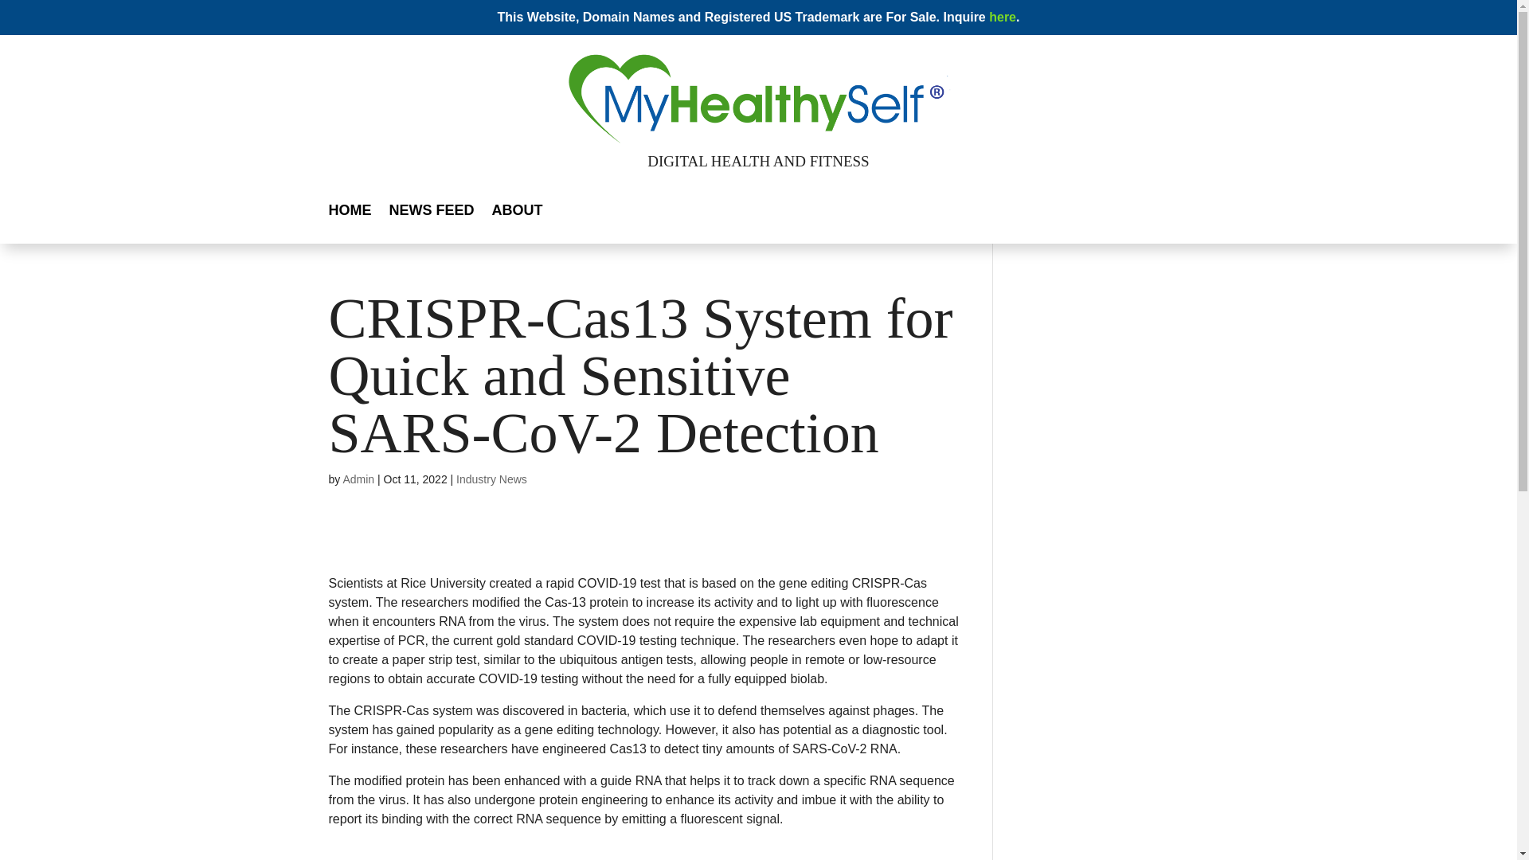  What do you see at coordinates (350, 213) in the screenshot?
I see `HOME` at bounding box center [350, 213].